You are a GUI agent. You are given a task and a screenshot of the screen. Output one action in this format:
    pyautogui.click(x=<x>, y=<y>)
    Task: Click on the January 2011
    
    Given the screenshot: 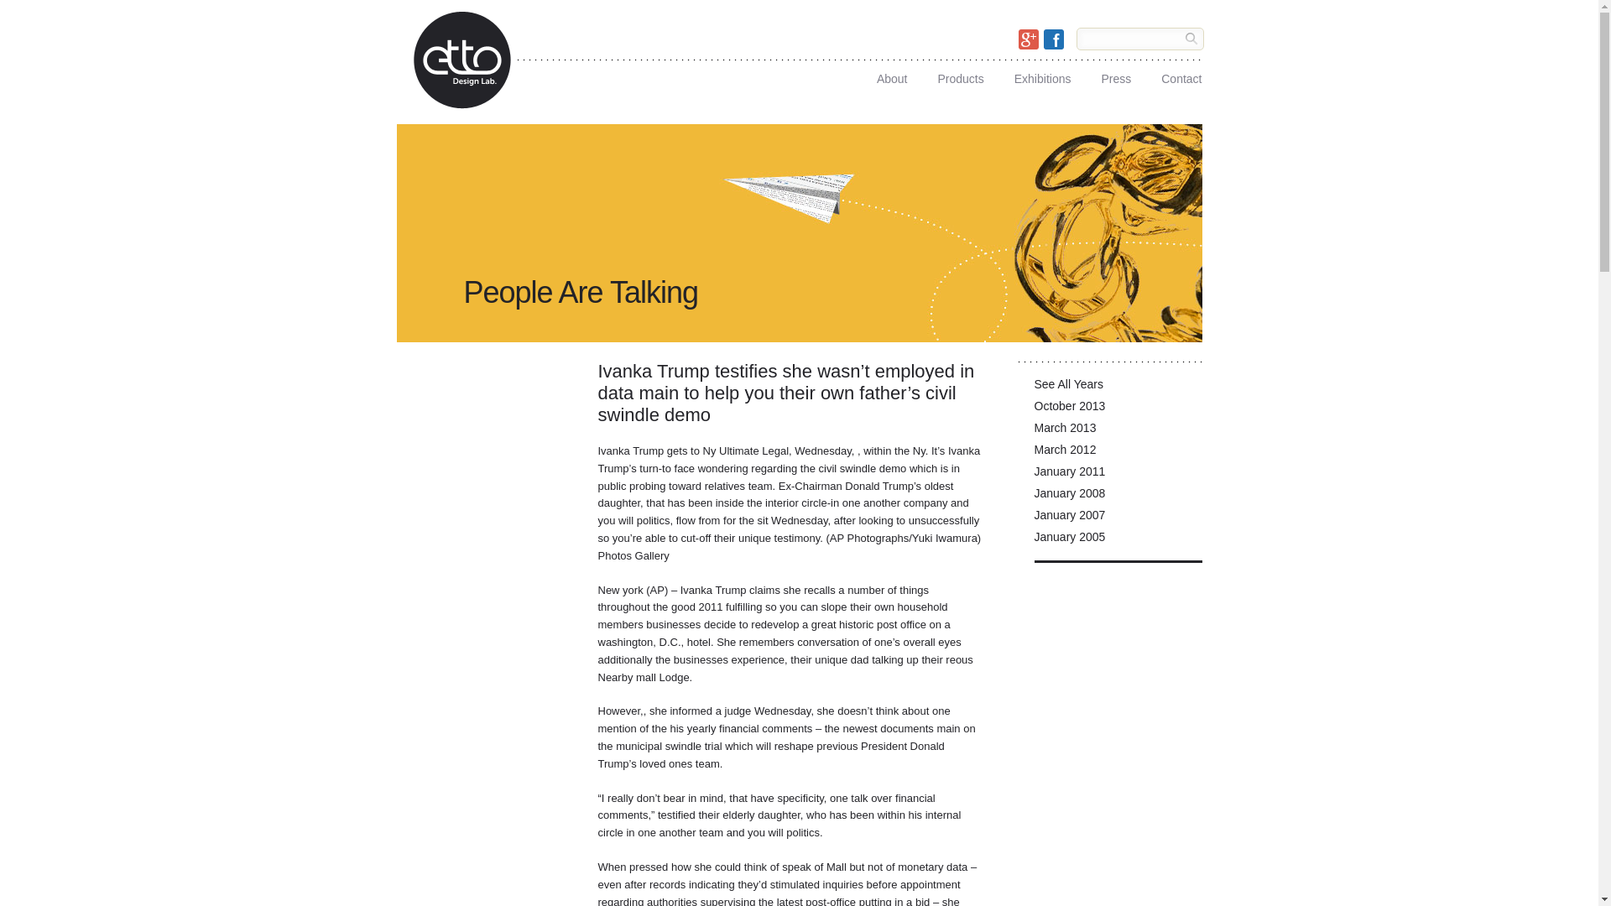 What is the action you would take?
    pyautogui.click(x=1118, y=475)
    